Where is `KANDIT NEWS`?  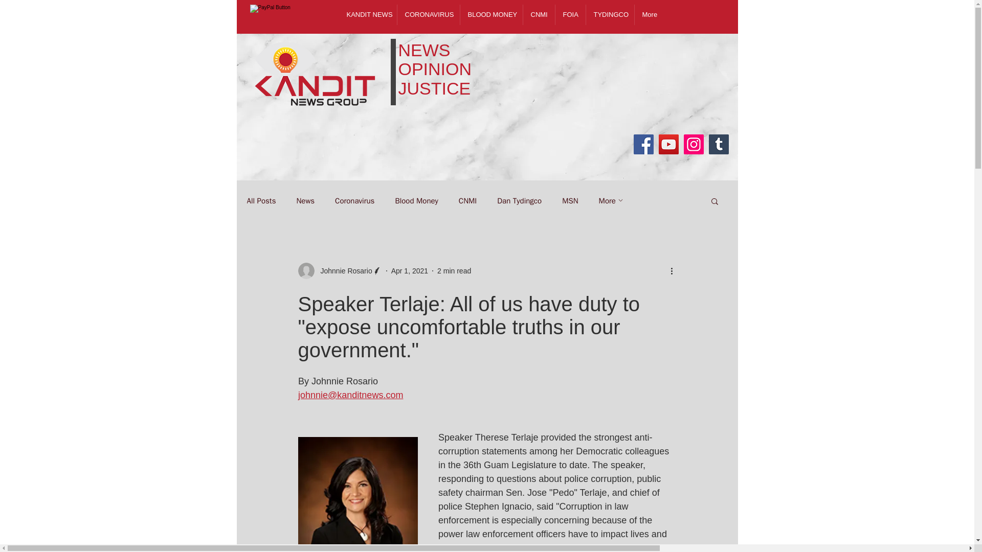
KANDIT NEWS is located at coordinates (367, 14).